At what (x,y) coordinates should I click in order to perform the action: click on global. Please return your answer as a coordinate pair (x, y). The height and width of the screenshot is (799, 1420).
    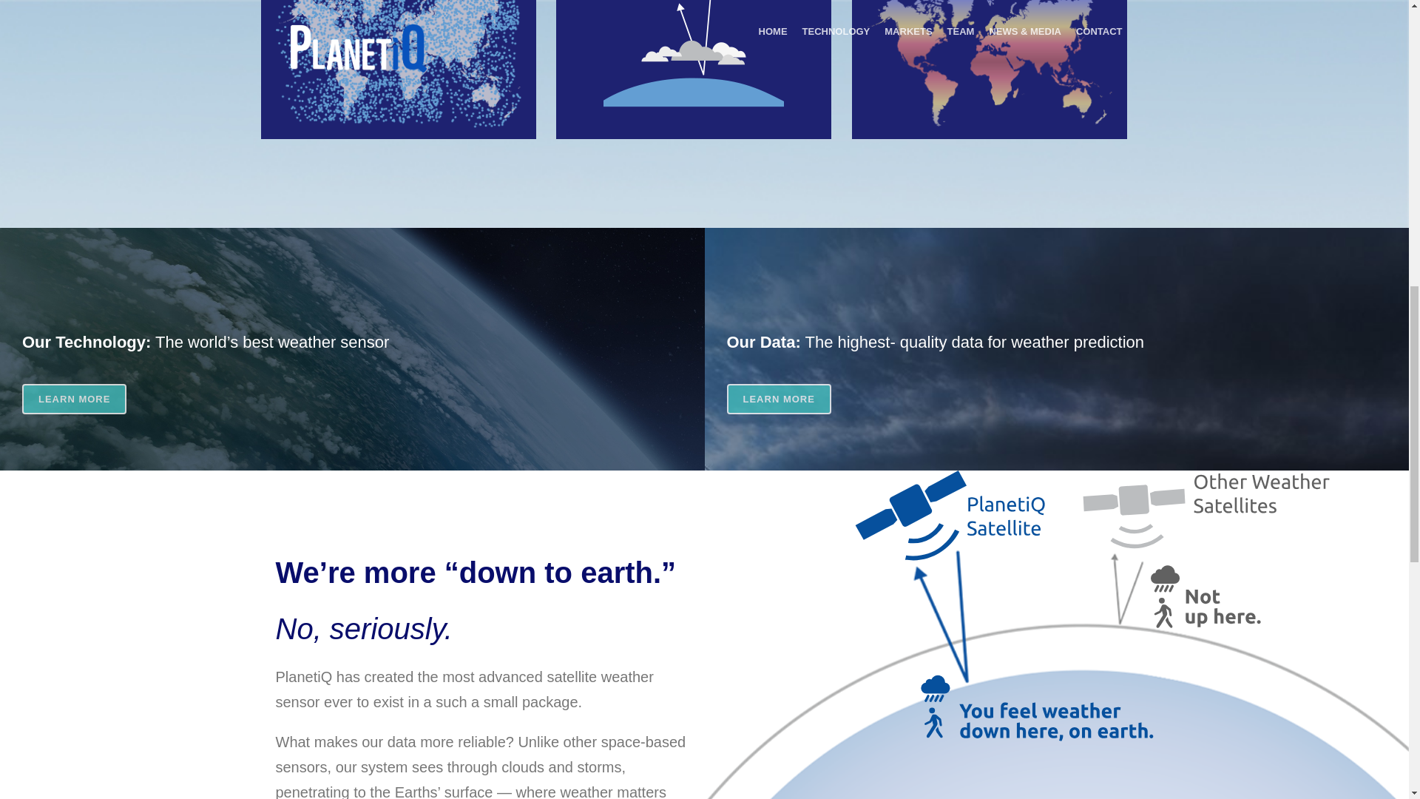
    Looking at the image, I should click on (398, 64).